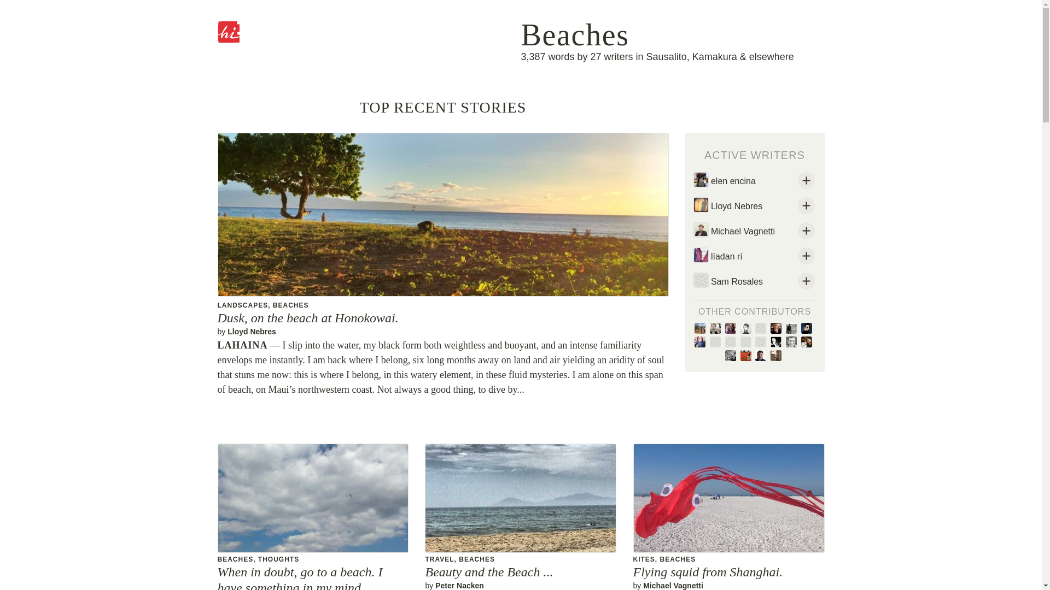 Image resolution: width=1050 pixels, height=590 pixels. Describe the element at coordinates (762, 356) in the screenshot. I see `Steve Dearden` at that location.